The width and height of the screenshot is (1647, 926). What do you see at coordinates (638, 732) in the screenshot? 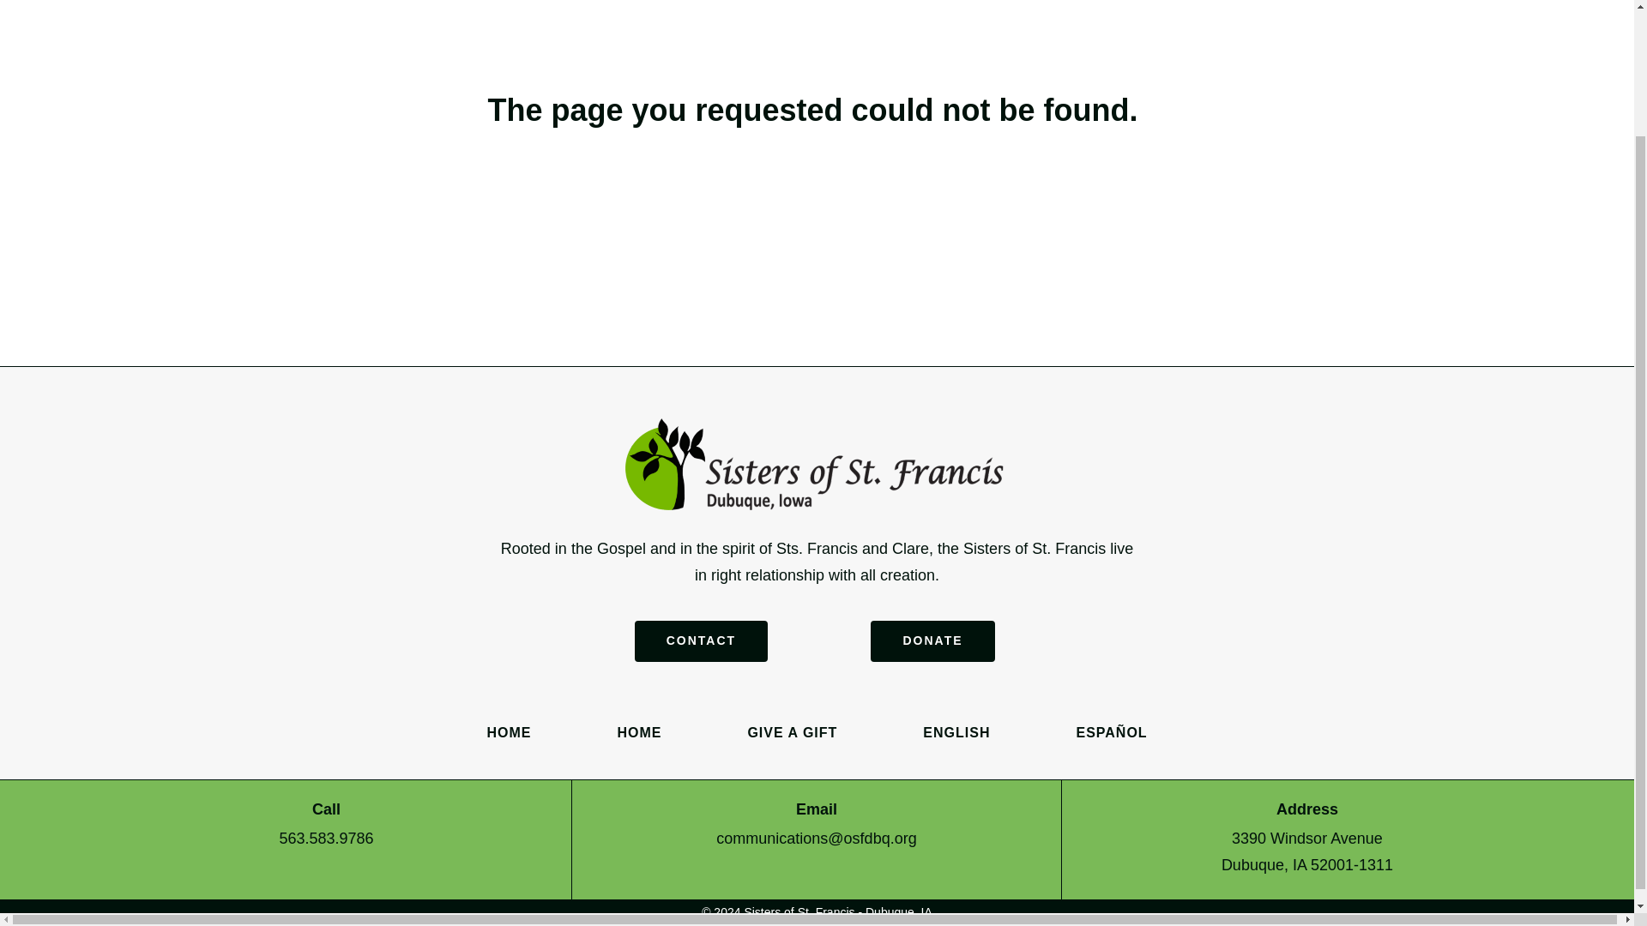
I see `HOME` at bounding box center [638, 732].